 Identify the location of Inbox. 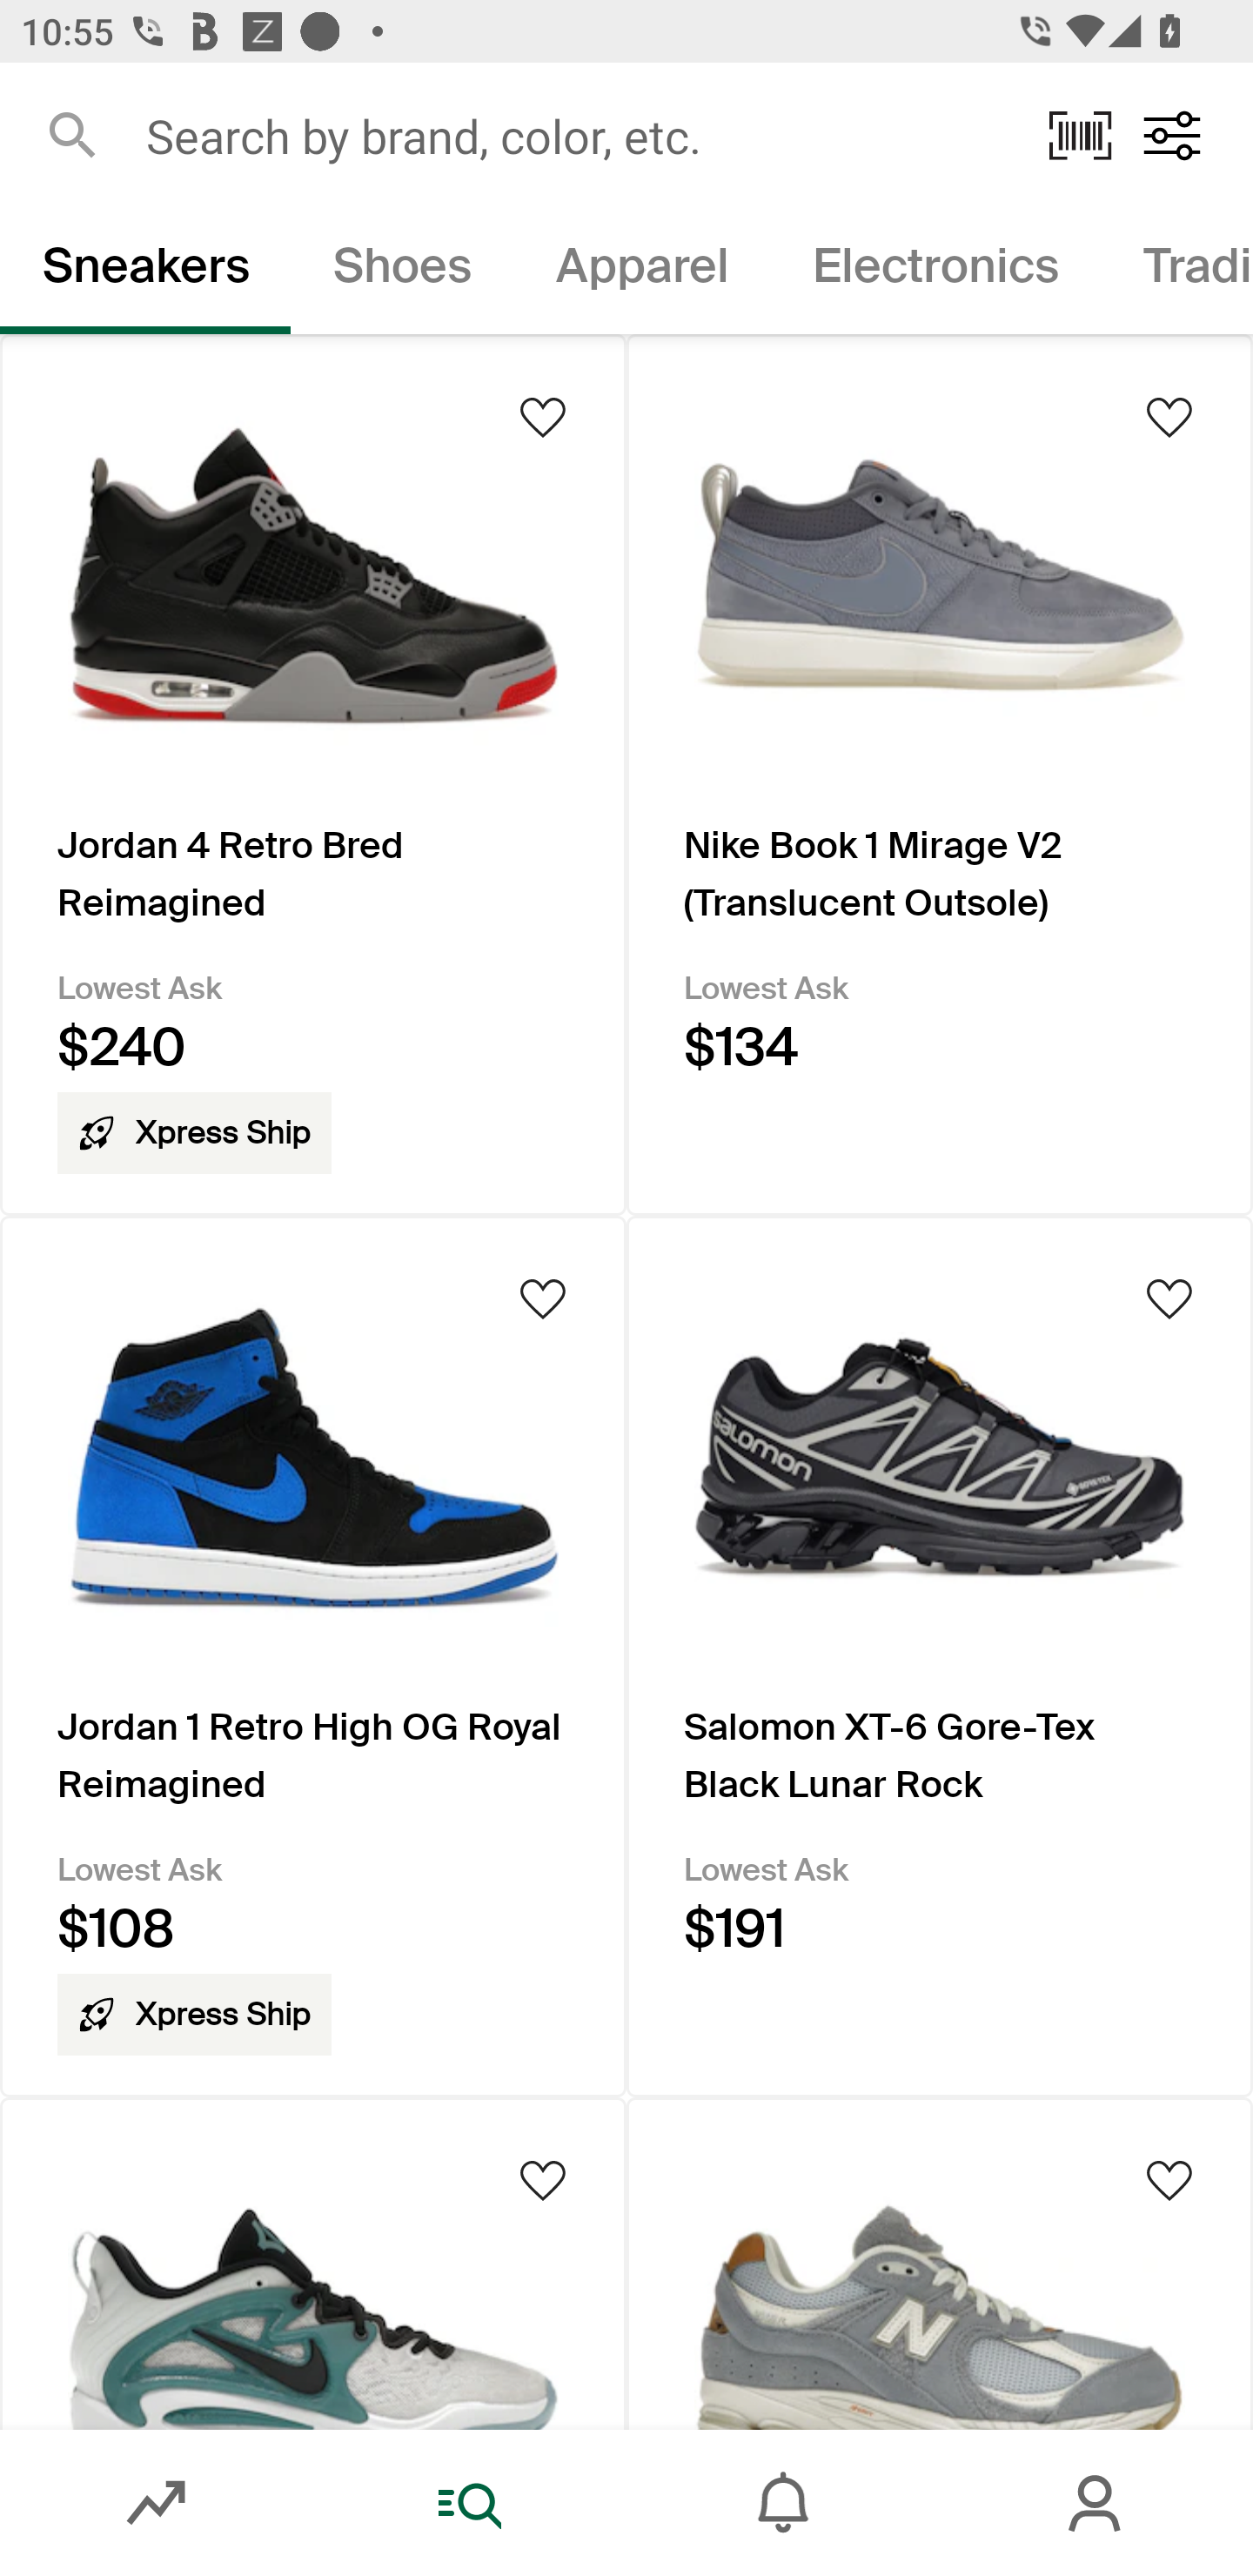
(783, 2503).